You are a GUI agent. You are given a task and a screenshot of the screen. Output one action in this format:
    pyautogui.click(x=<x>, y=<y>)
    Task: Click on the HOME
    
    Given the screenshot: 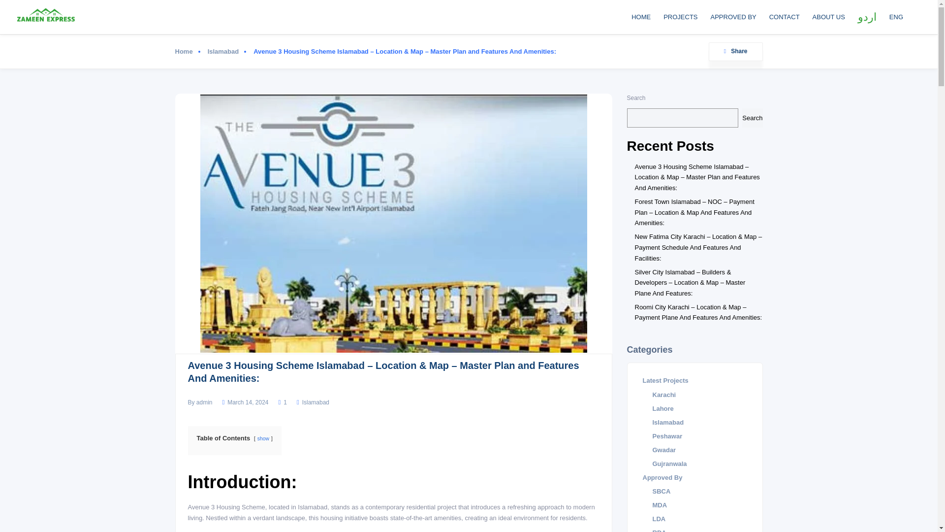 What is the action you would take?
    pyautogui.click(x=641, y=17)
    